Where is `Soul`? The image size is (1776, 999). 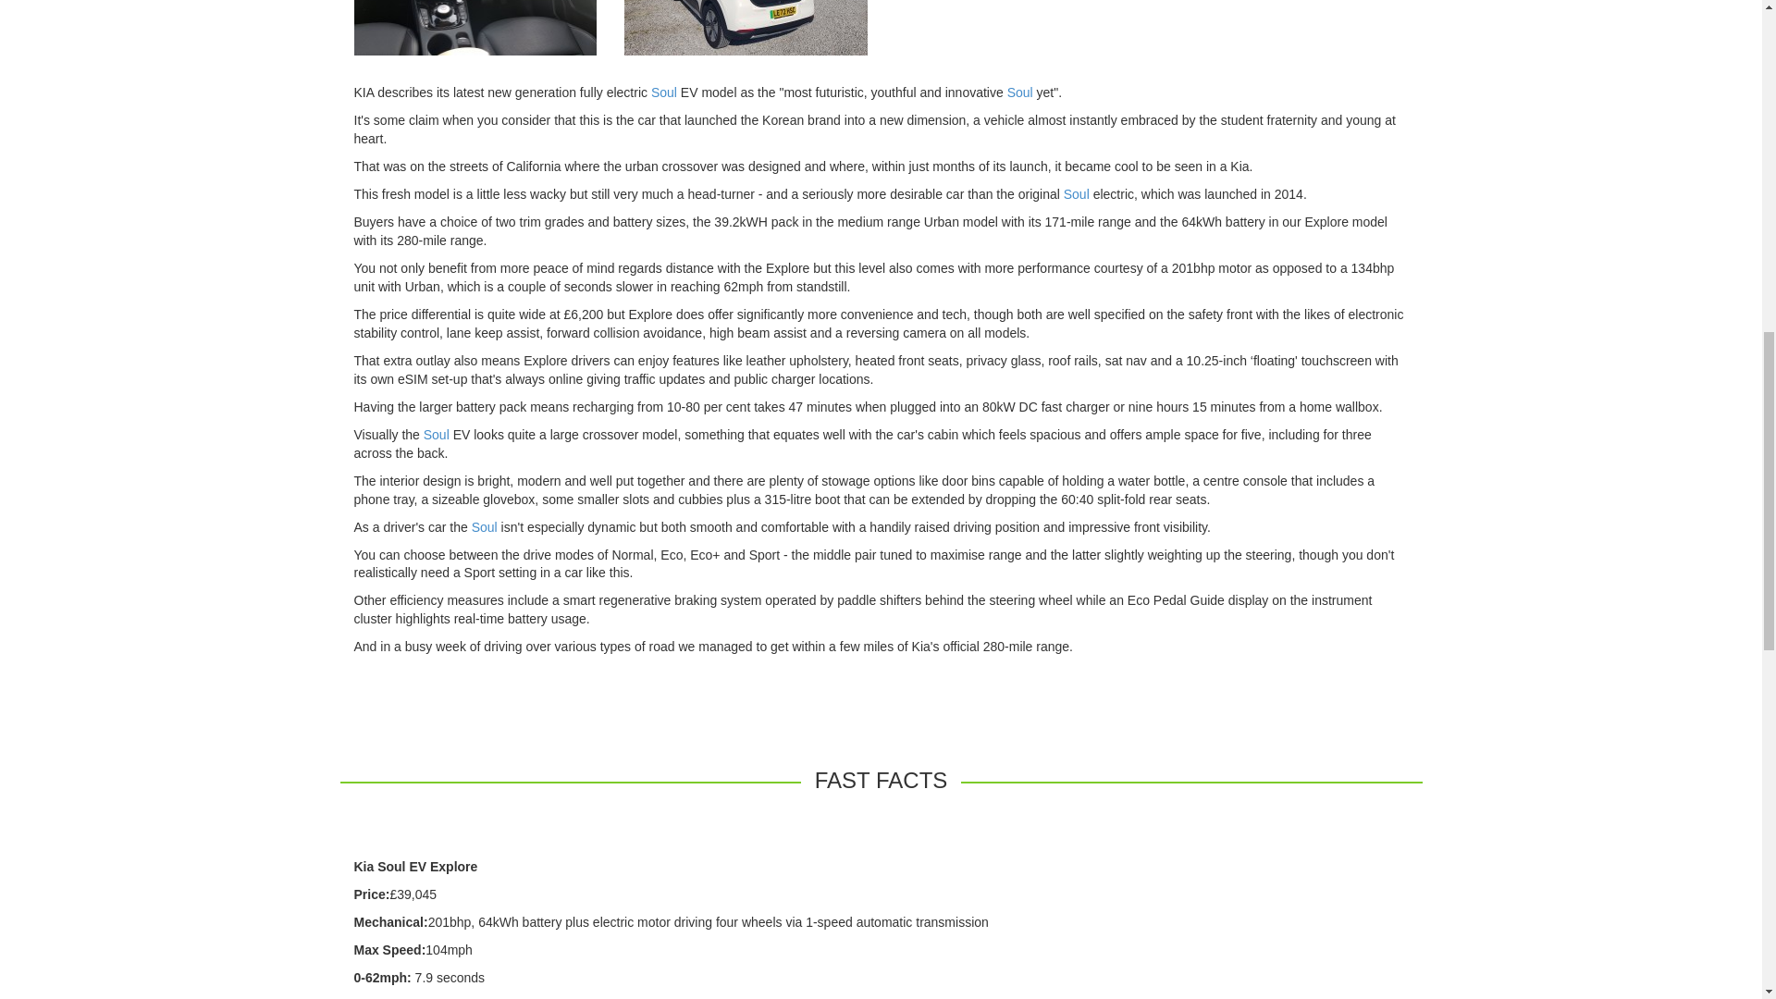
Soul is located at coordinates (485, 526).